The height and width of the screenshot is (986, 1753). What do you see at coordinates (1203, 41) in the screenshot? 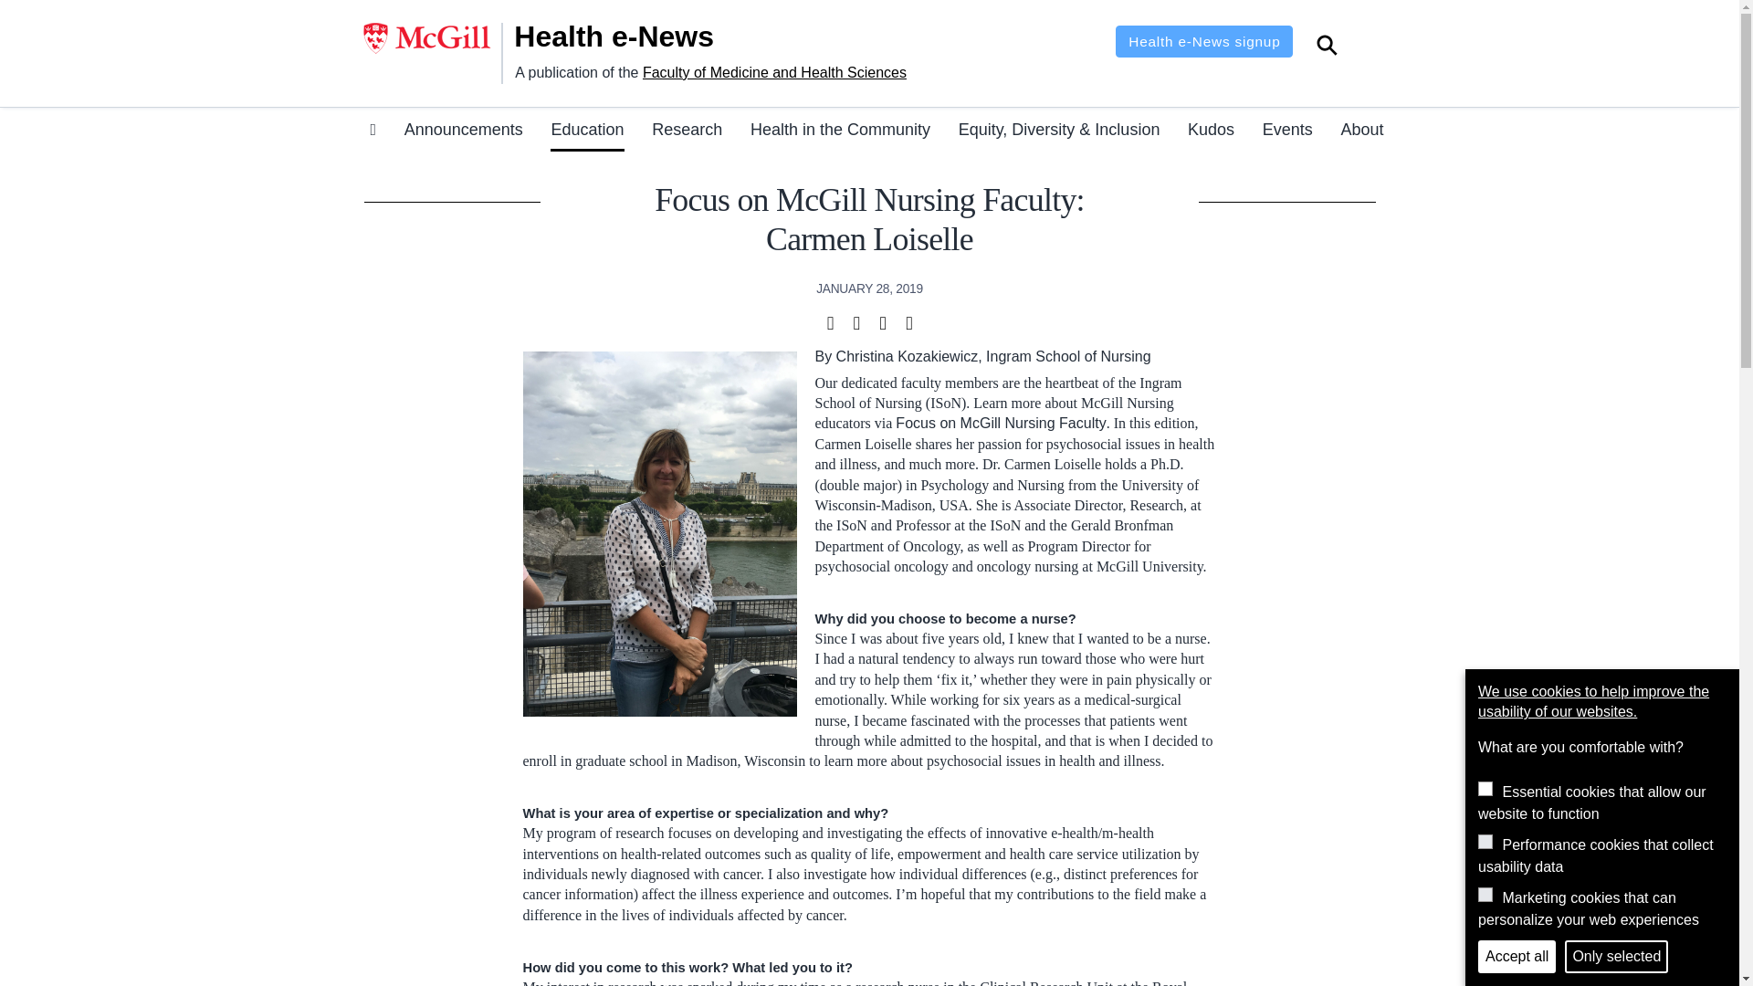
I see `Health e-News signup` at bounding box center [1203, 41].